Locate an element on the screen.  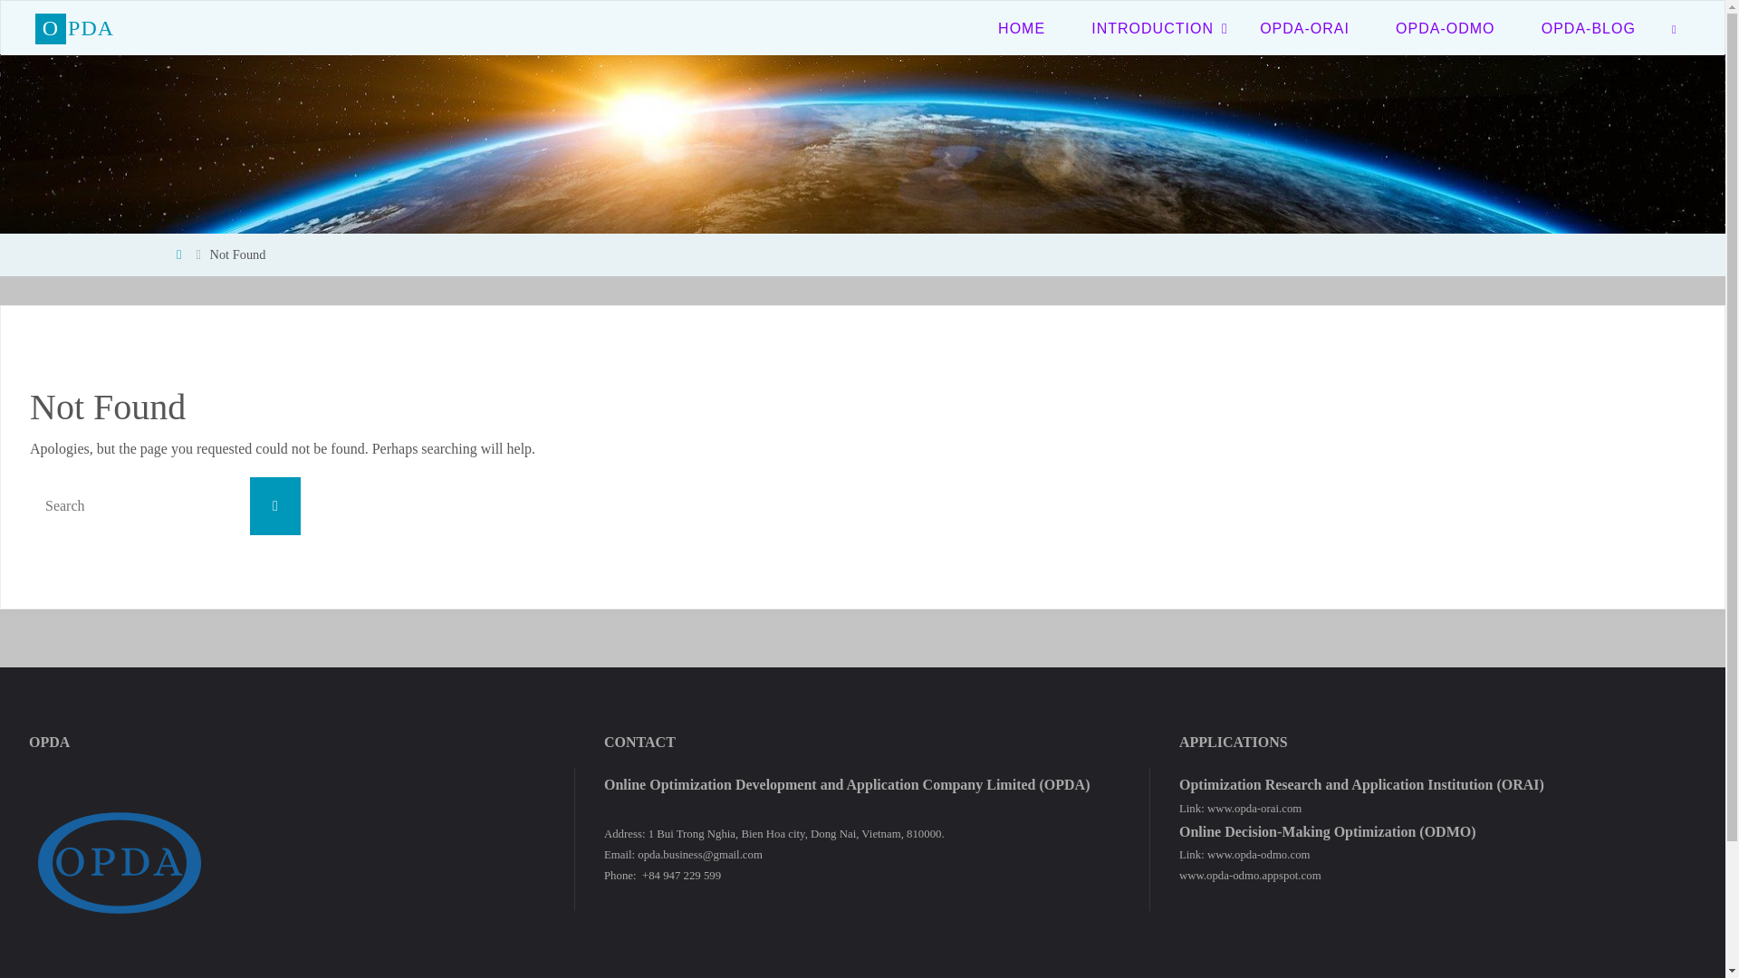
OPDA-ODMO is located at coordinates (1446, 27).